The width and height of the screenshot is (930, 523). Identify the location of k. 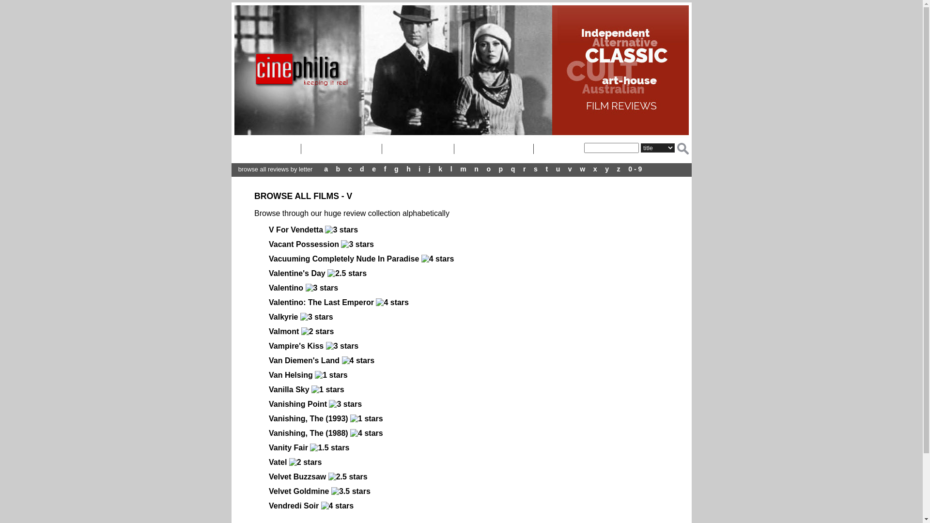
(440, 169).